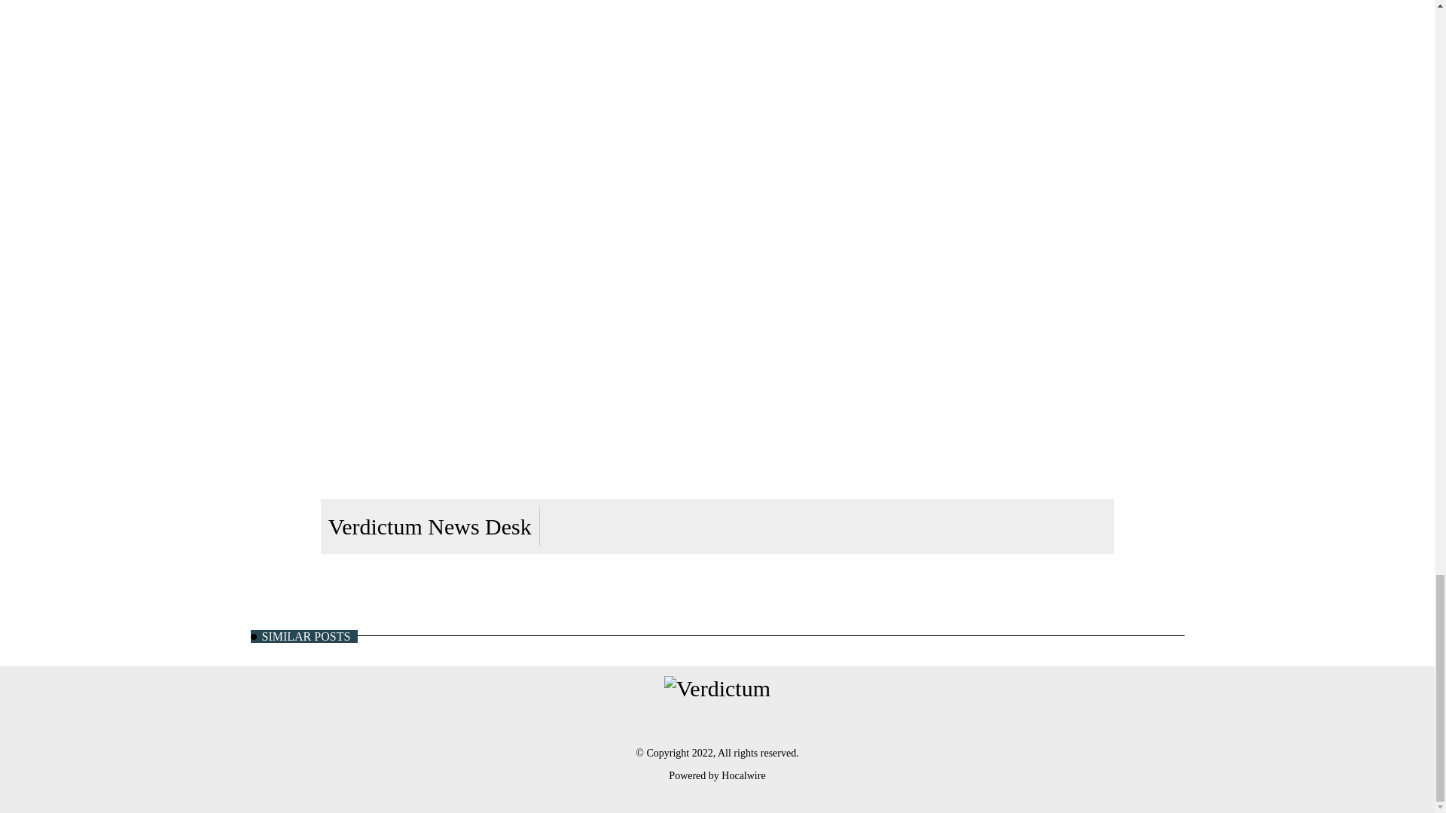 The height and width of the screenshot is (813, 1446). Describe the element at coordinates (717, 688) in the screenshot. I see `Verdictum` at that location.